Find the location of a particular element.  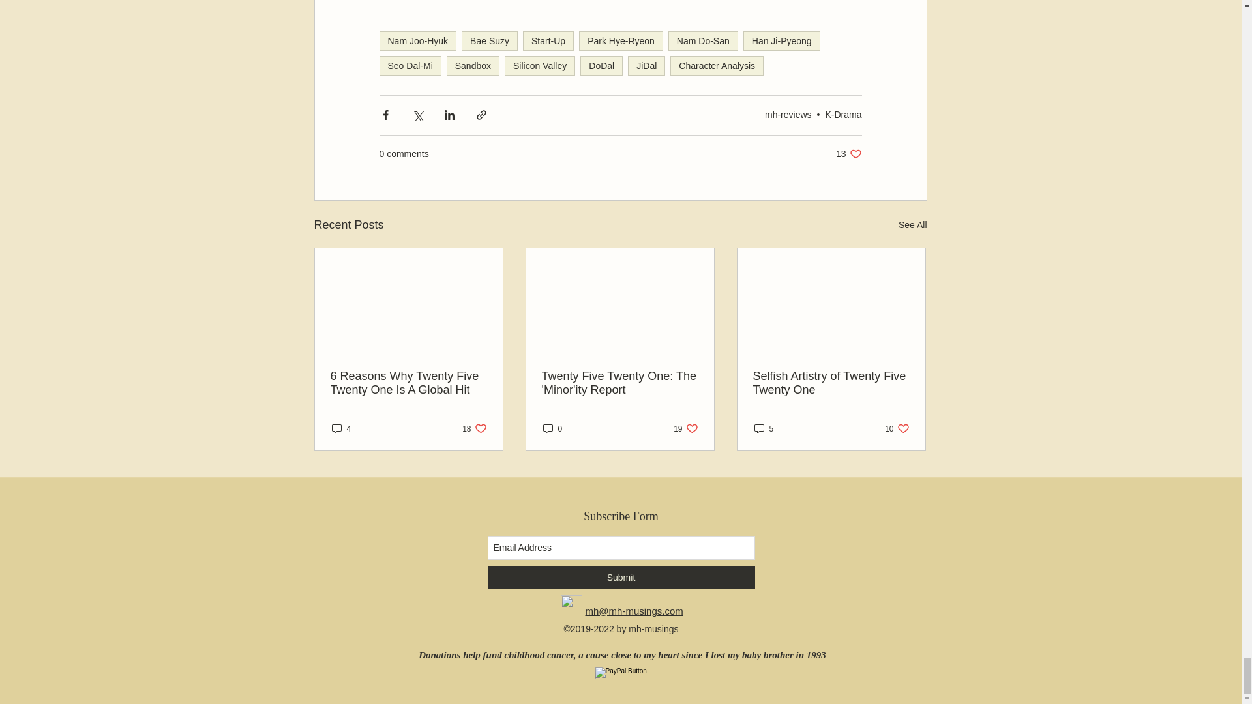

Character Analysis is located at coordinates (717, 65).